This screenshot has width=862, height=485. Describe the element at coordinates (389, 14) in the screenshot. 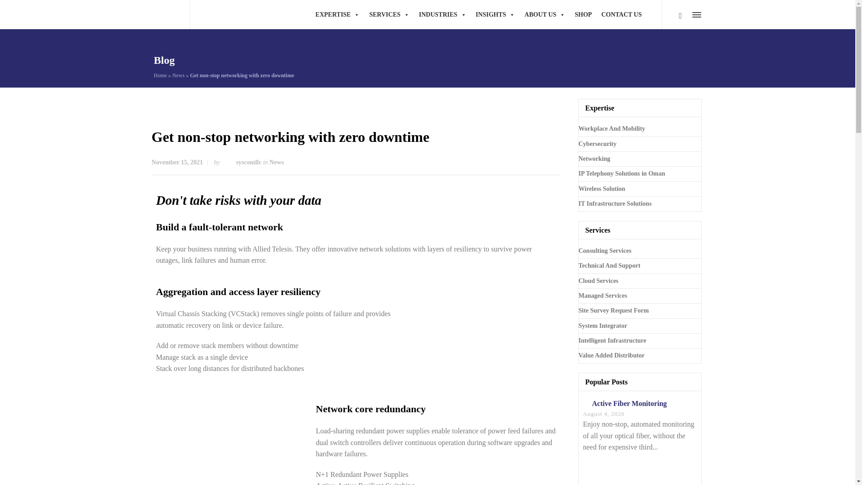

I see `SERVICES` at that location.